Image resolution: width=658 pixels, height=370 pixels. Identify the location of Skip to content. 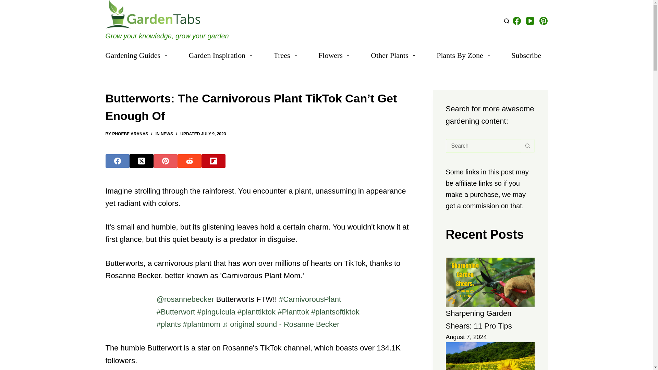
(7, 3).